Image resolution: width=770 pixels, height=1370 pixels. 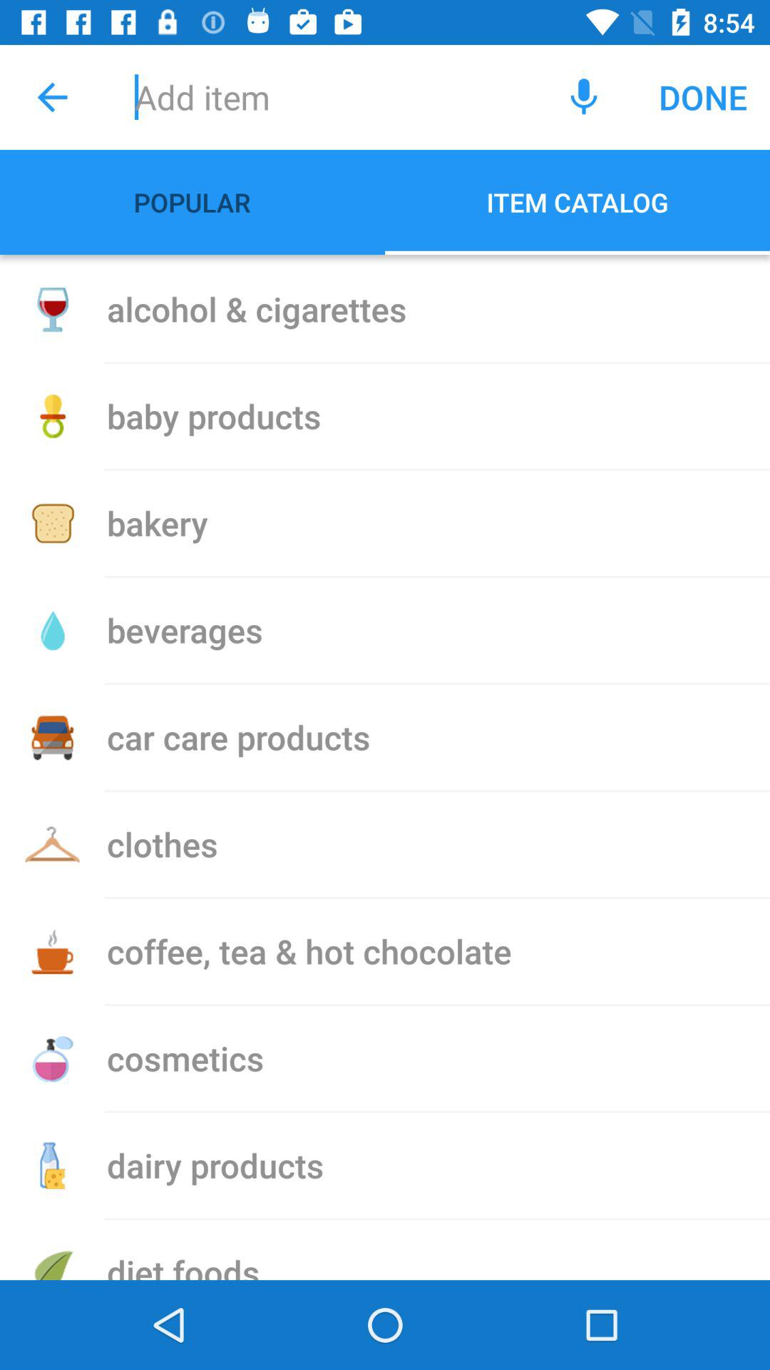 What do you see at coordinates (53, 523) in the screenshot?
I see `click on the third icon beside bakery` at bounding box center [53, 523].